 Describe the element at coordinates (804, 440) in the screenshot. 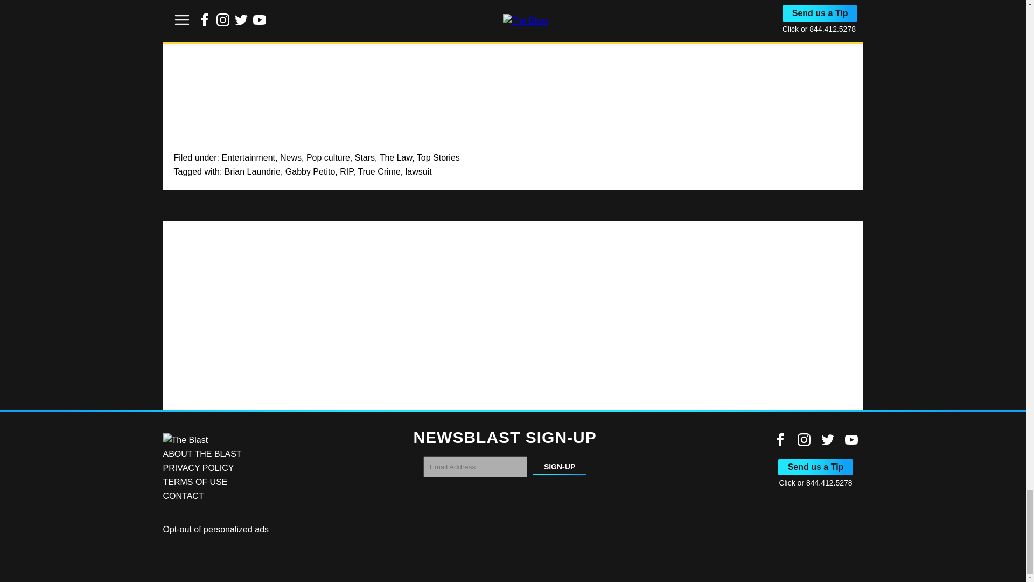

I see `Link to Instagram` at that location.